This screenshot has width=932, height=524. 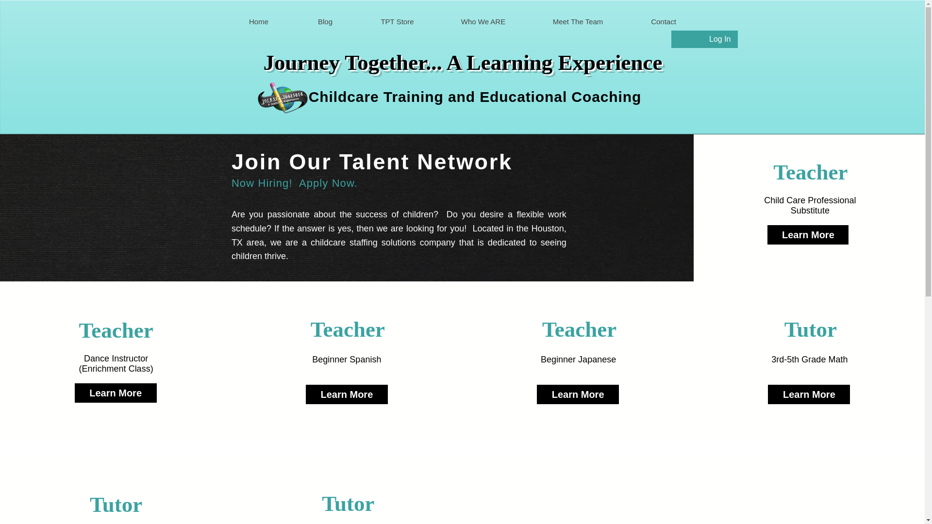 I want to click on Learn More, so click(x=116, y=393).